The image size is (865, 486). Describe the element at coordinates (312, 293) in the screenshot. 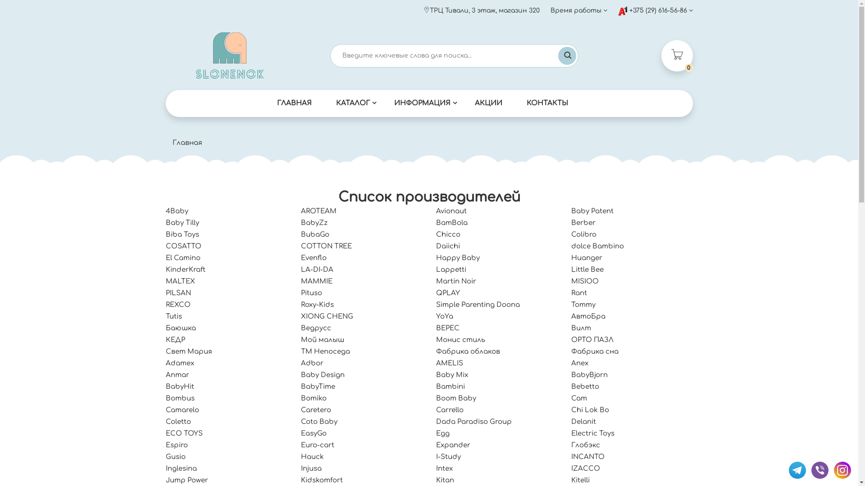

I see `Pituso` at that location.